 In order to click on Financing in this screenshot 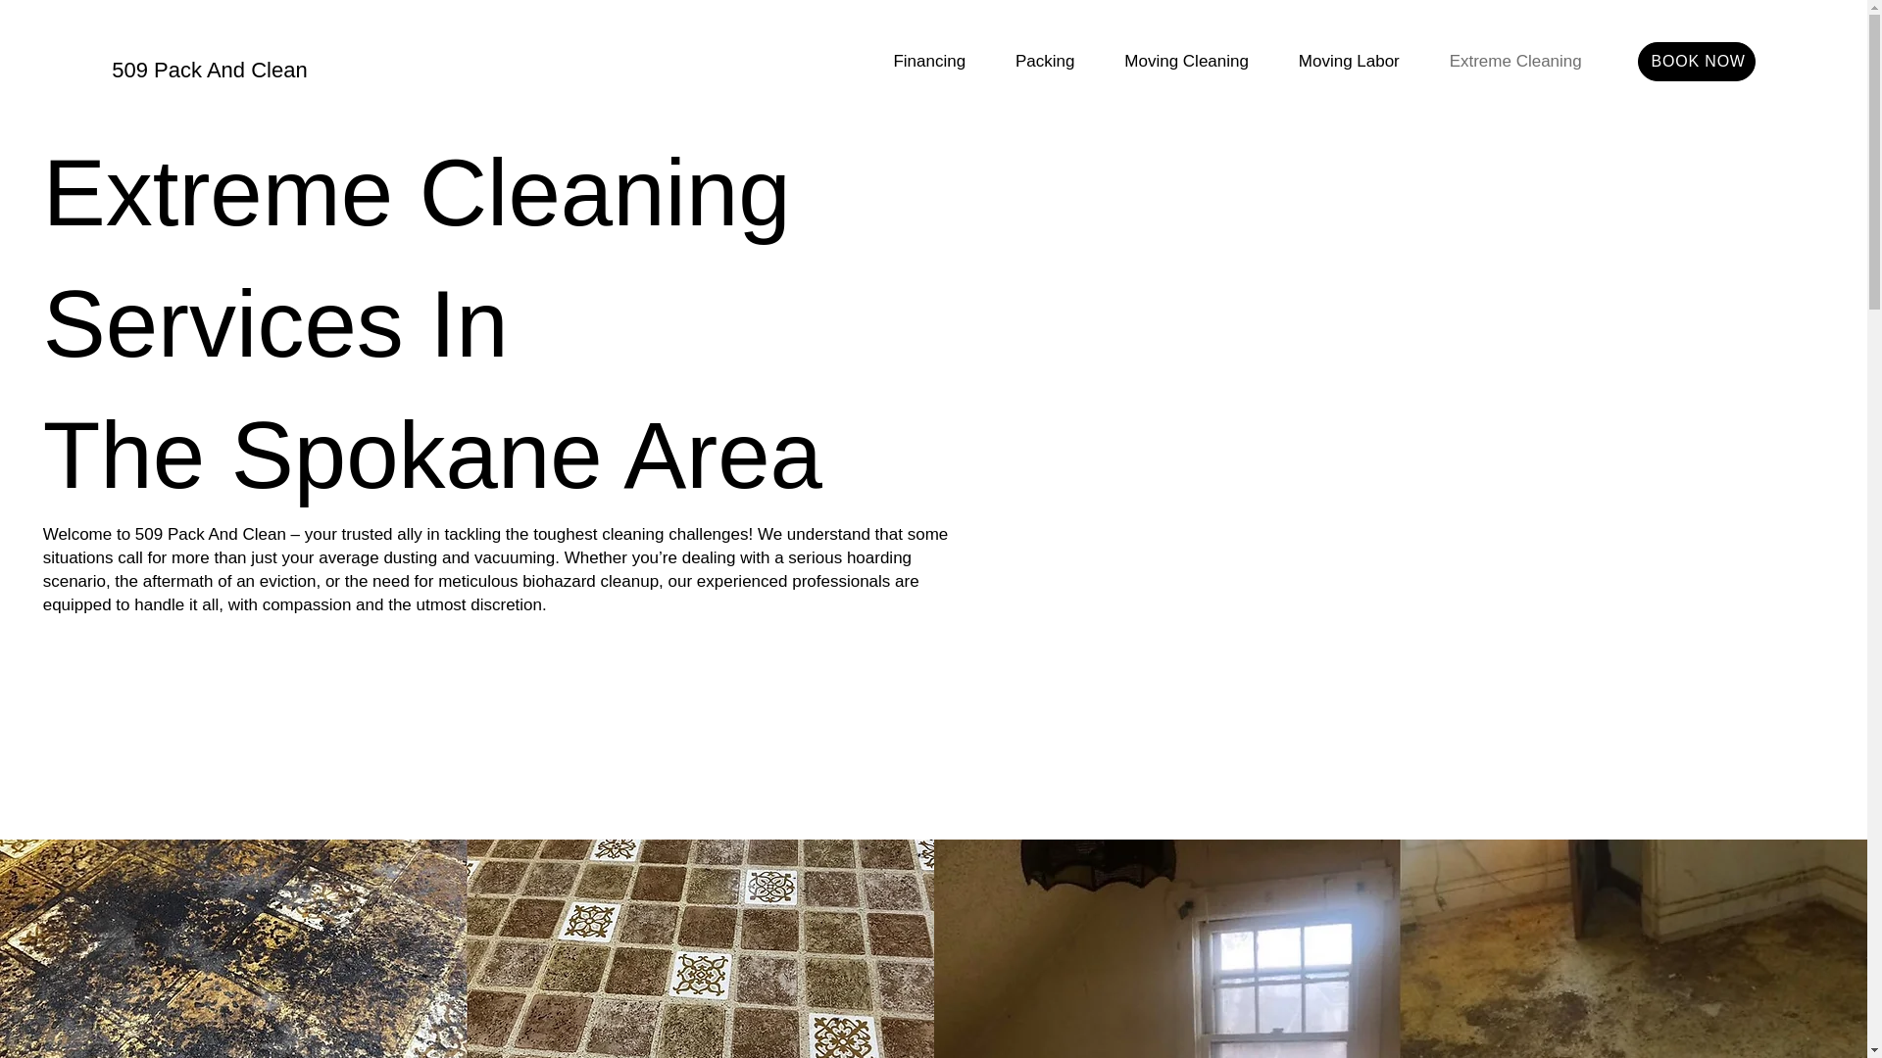, I will do `click(929, 61)`.